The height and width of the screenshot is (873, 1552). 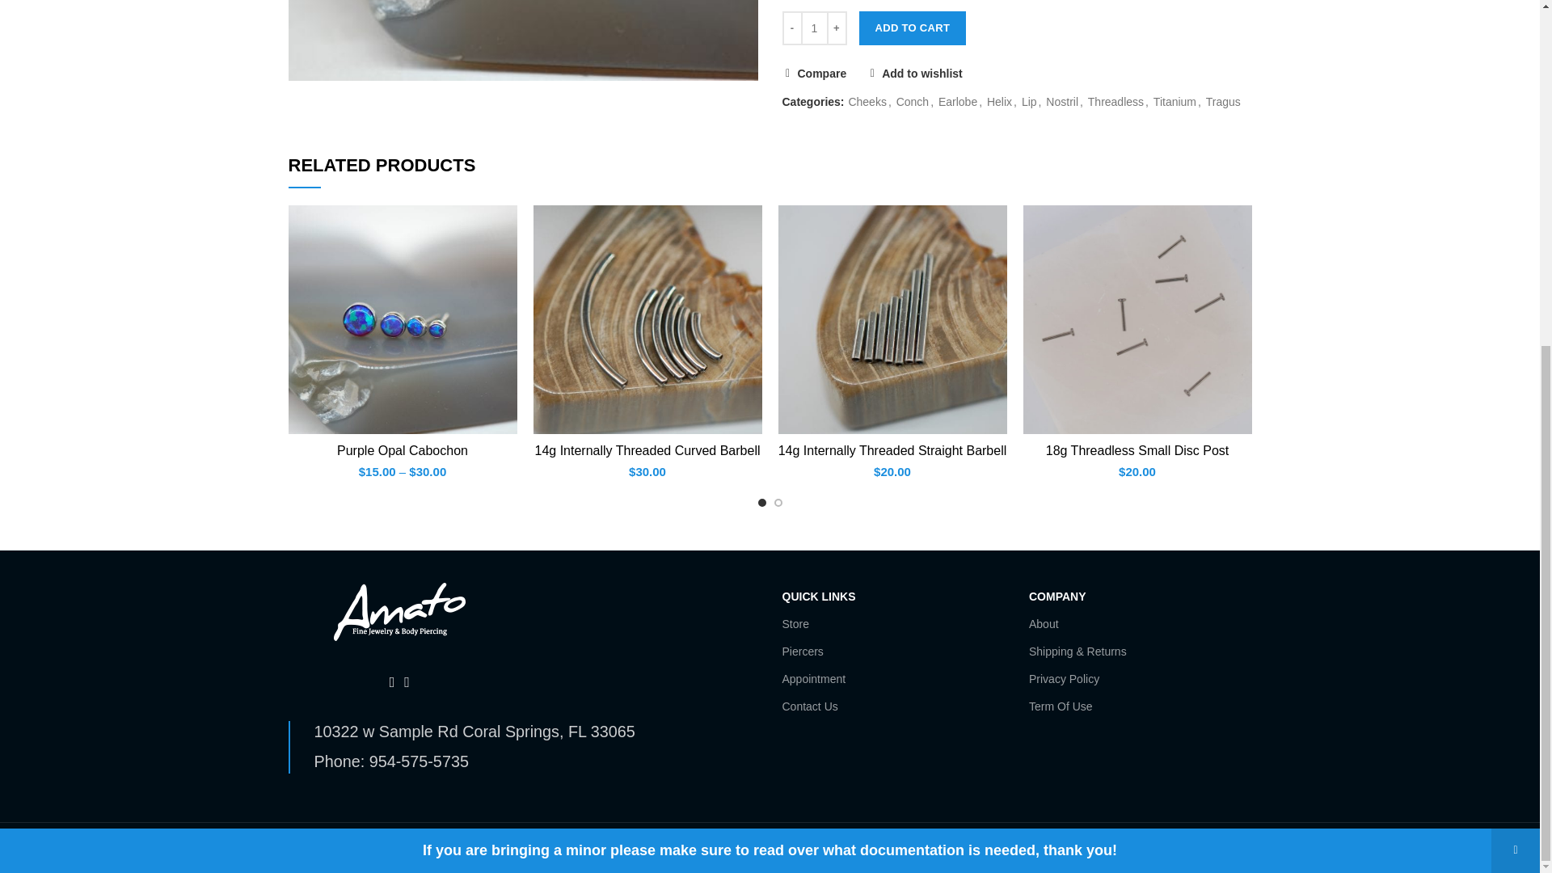 What do you see at coordinates (813, 28) in the screenshot?
I see `1` at bounding box center [813, 28].